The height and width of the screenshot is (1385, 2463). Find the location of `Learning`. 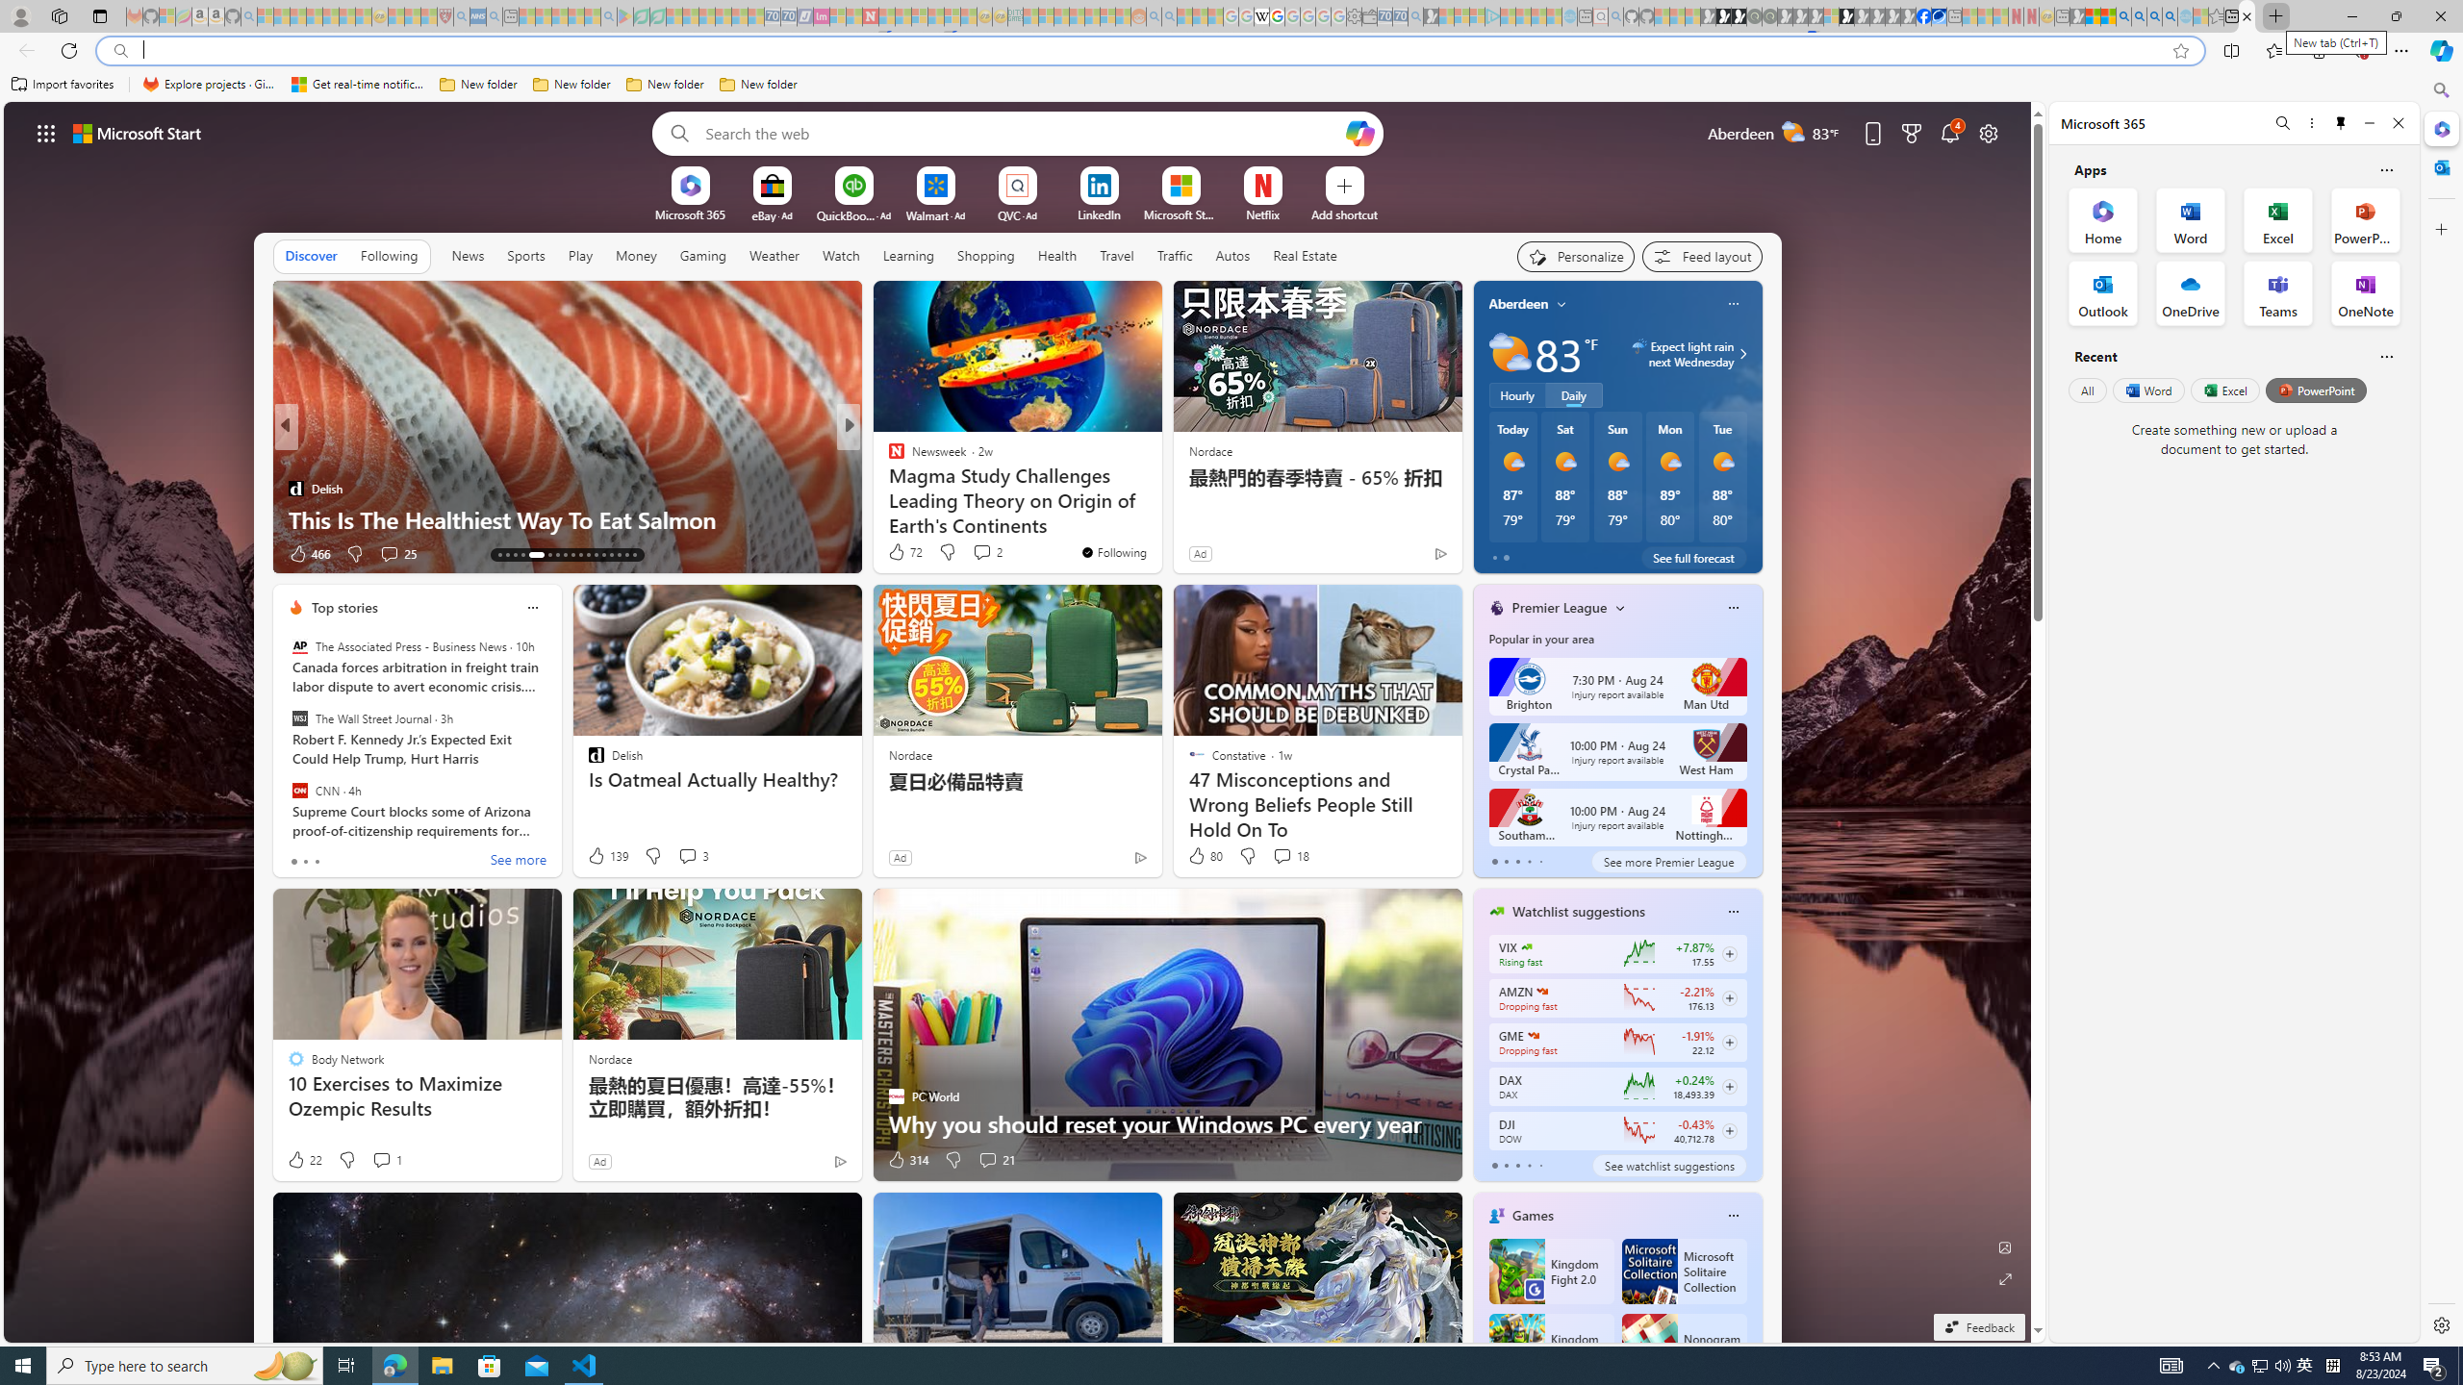

Learning is located at coordinates (908, 256).